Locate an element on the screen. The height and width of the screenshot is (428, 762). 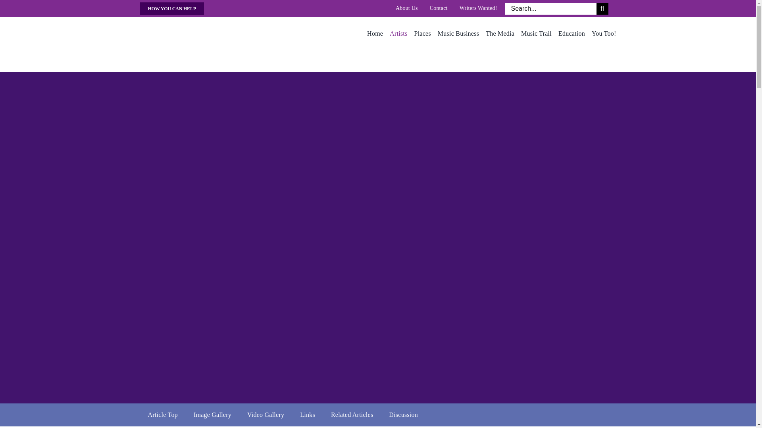
Music Business is located at coordinates (458, 33).